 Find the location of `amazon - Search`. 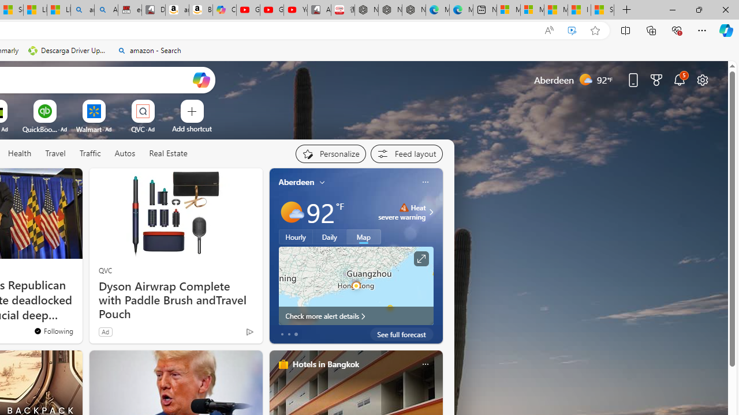

amazon - Search is located at coordinates (82, 10).